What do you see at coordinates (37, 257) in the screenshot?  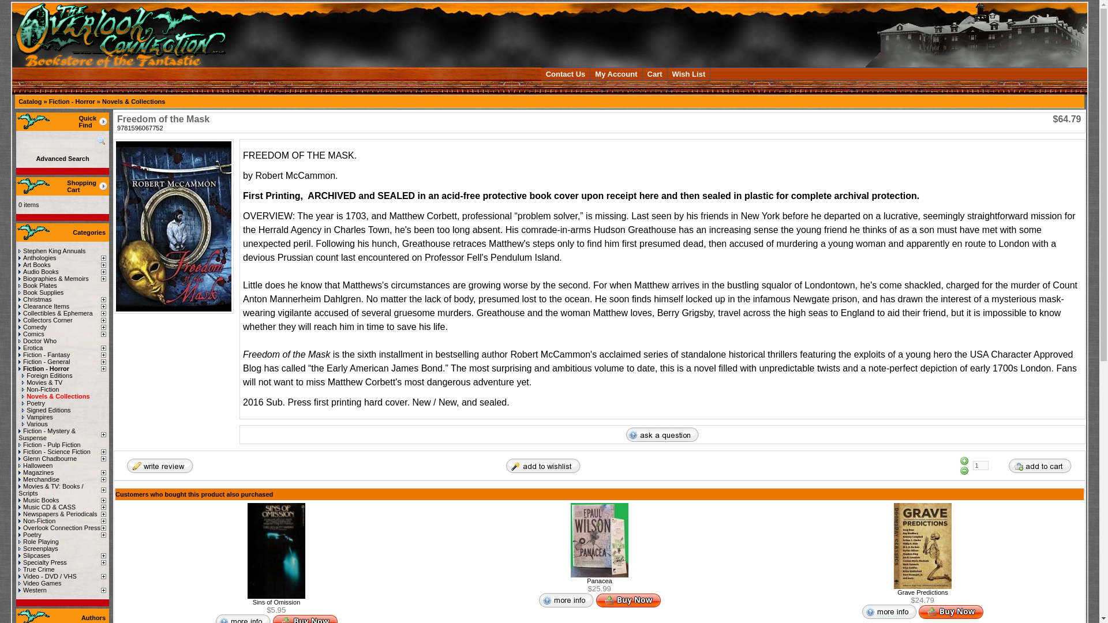 I see `Anthologies` at bounding box center [37, 257].